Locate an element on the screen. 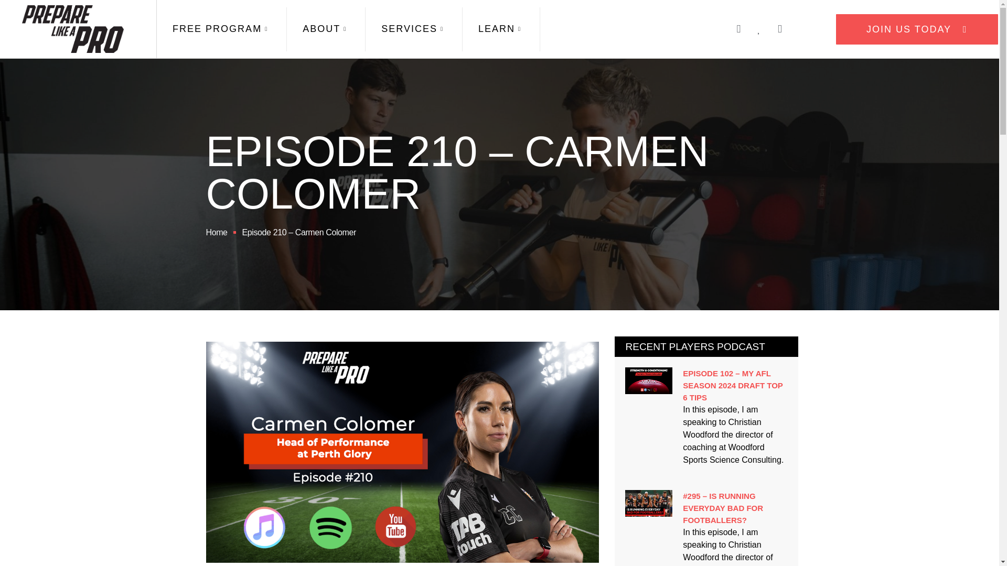  FREE PROGRAM is located at coordinates (222, 29).